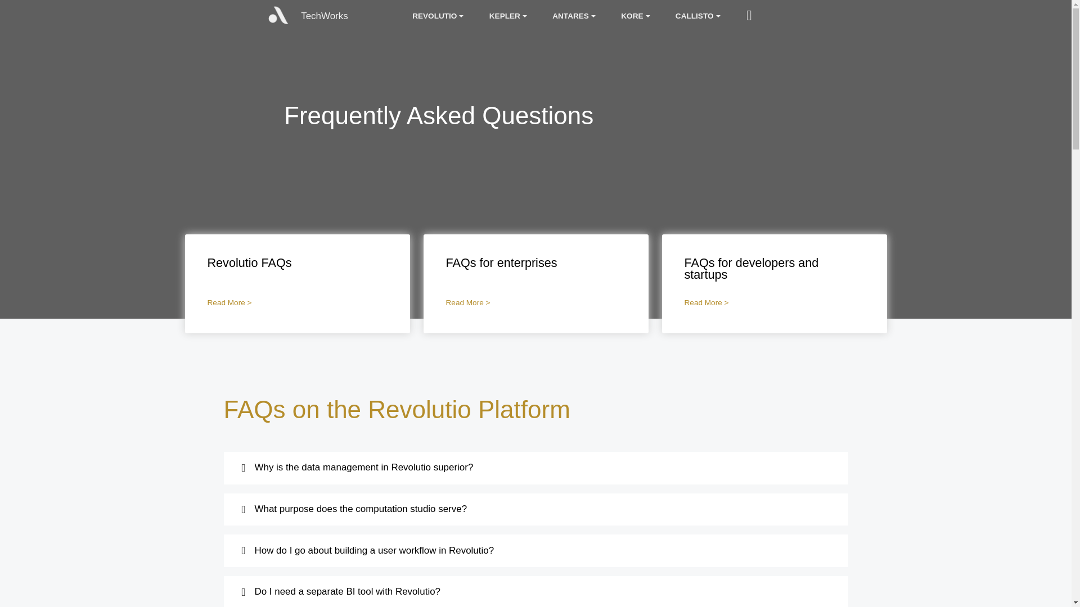 The height and width of the screenshot is (607, 1080). Describe the element at coordinates (574, 16) in the screenshot. I see `ANTARES` at that location.